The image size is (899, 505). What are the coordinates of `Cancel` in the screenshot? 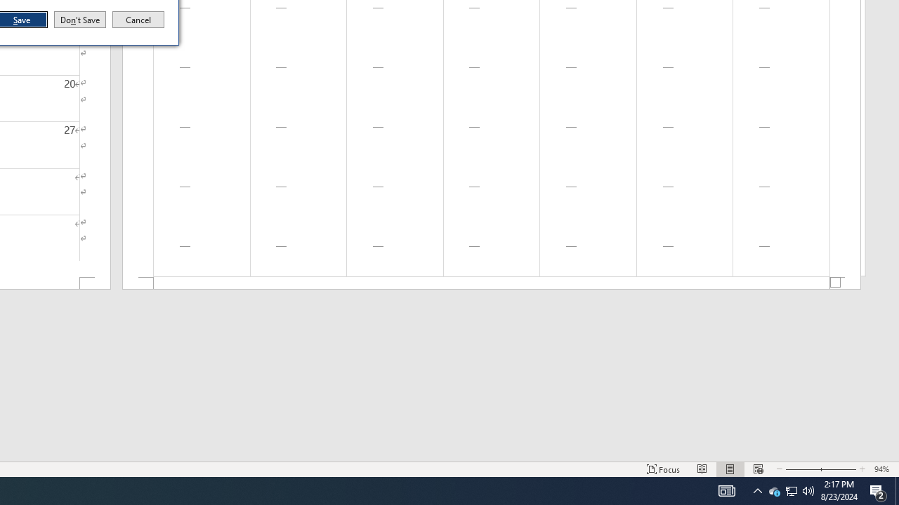 It's located at (138, 20).